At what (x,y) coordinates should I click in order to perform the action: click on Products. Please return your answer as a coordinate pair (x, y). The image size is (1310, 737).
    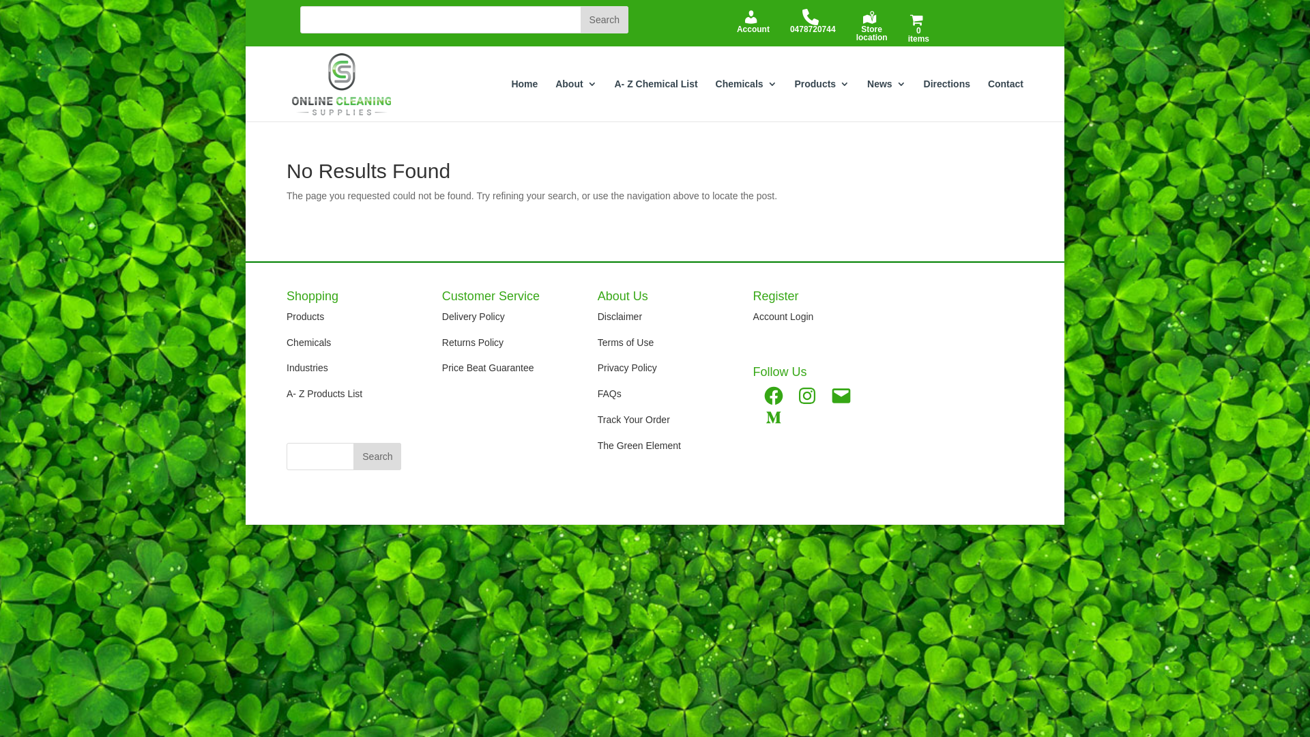
    Looking at the image, I should click on (306, 317).